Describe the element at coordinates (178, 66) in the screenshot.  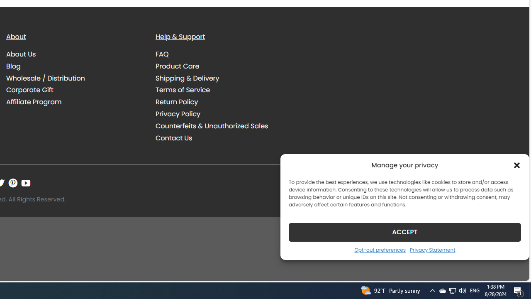
I see `Product Care` at that location.